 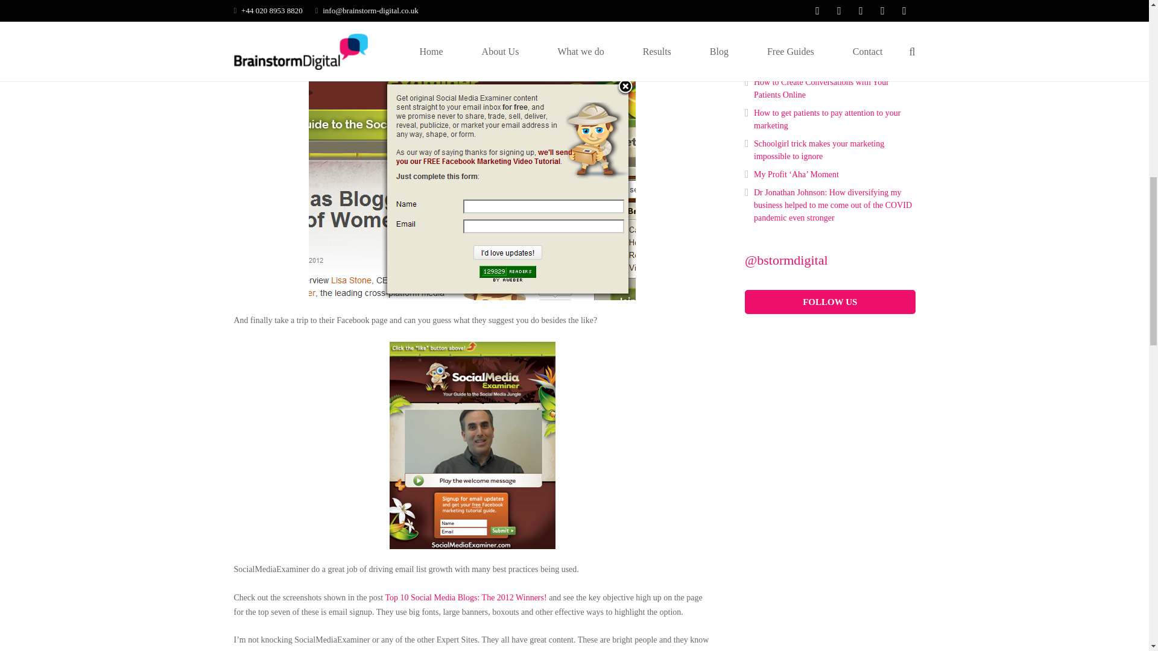 I want to click on The top seven use email, so click(x=466, y=597).